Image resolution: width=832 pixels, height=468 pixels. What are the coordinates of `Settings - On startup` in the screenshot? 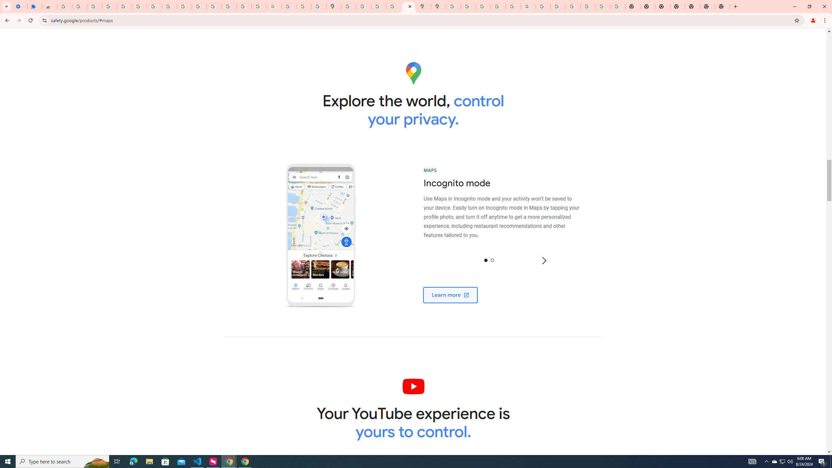 It's located at (19, 6).